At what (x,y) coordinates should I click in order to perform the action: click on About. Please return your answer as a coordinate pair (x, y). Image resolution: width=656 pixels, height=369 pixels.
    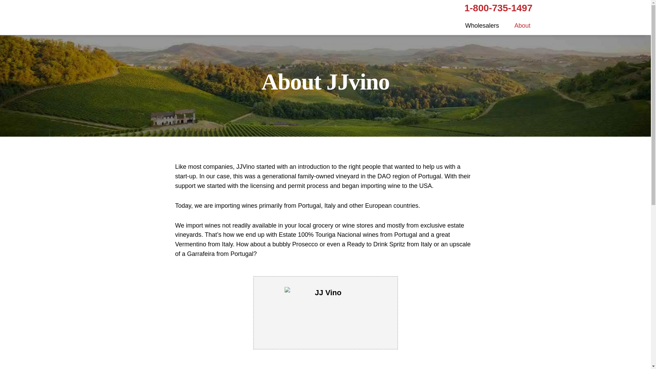
    Looking at the image, I should click on (522, 25).